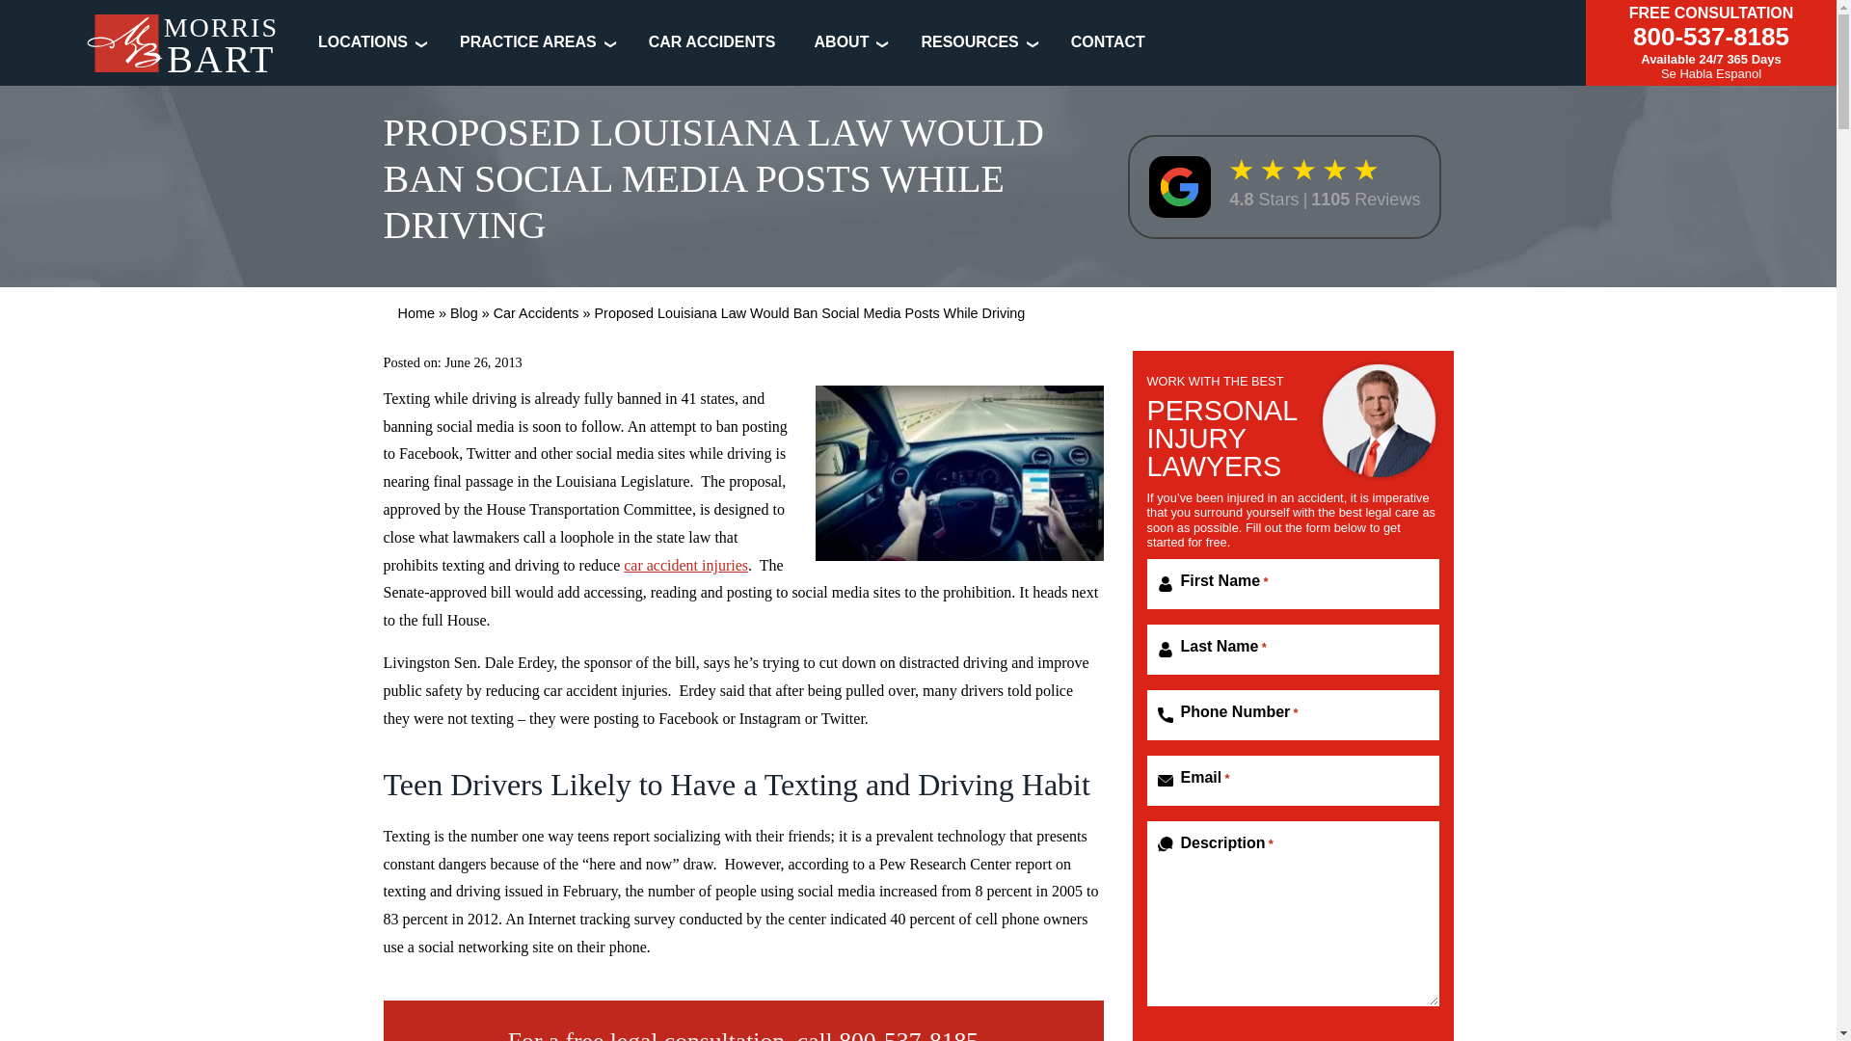  I want to click on LOCATIONS, so click(362, 40).